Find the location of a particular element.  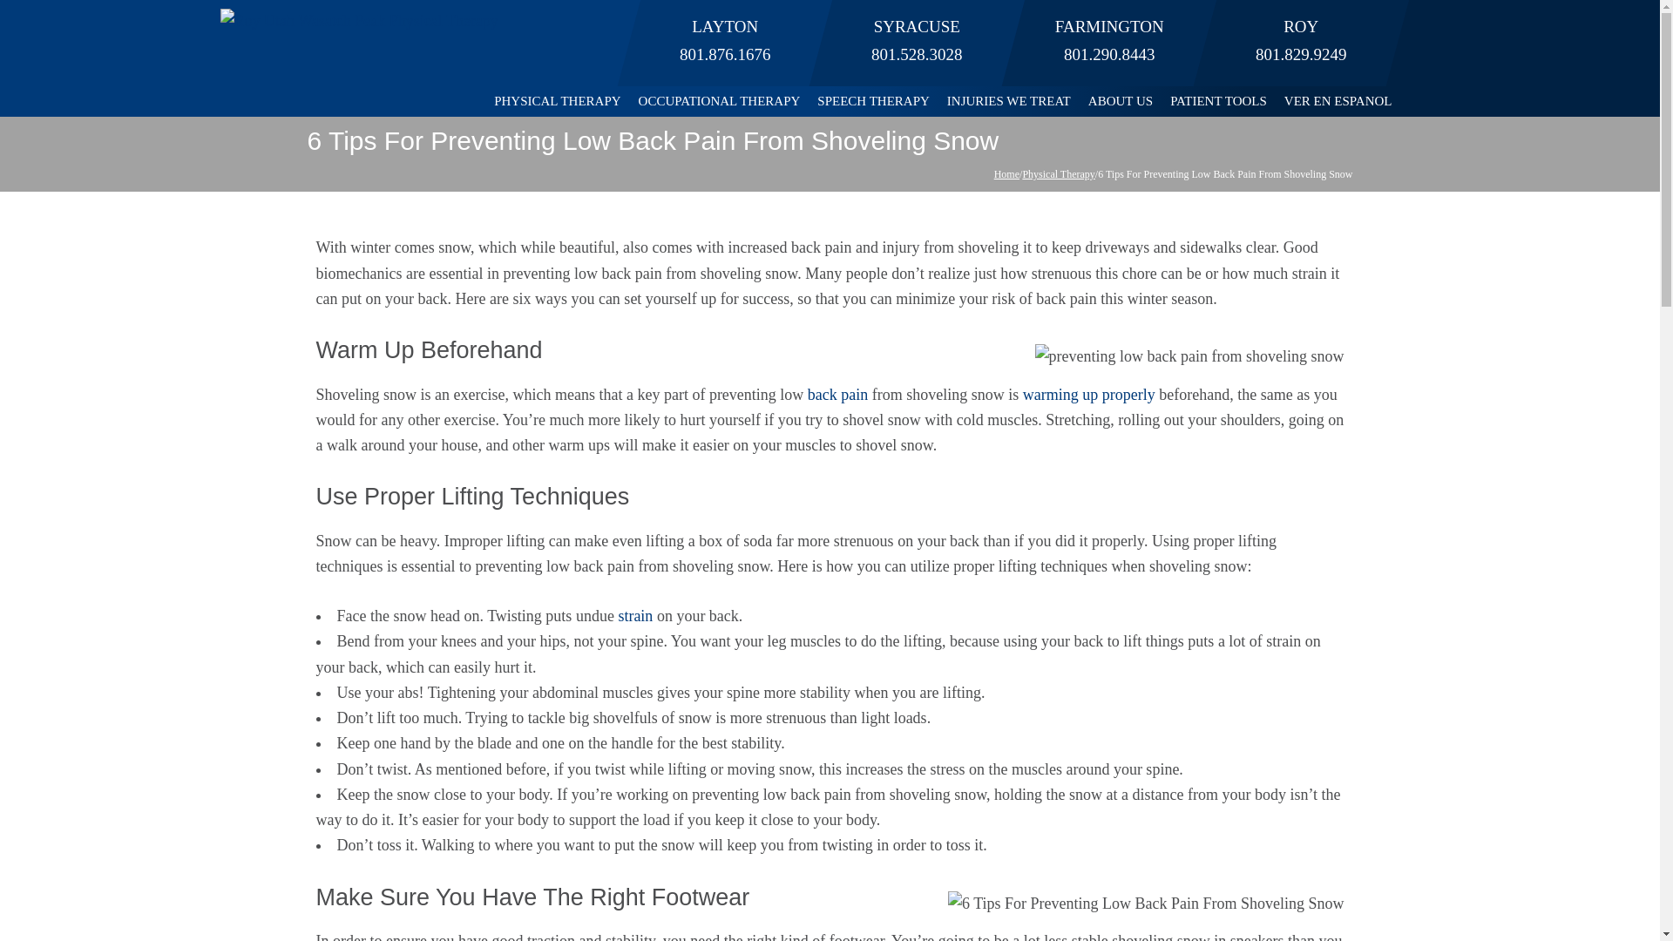

801.829.9249 is located at coordinates (1301, 54).